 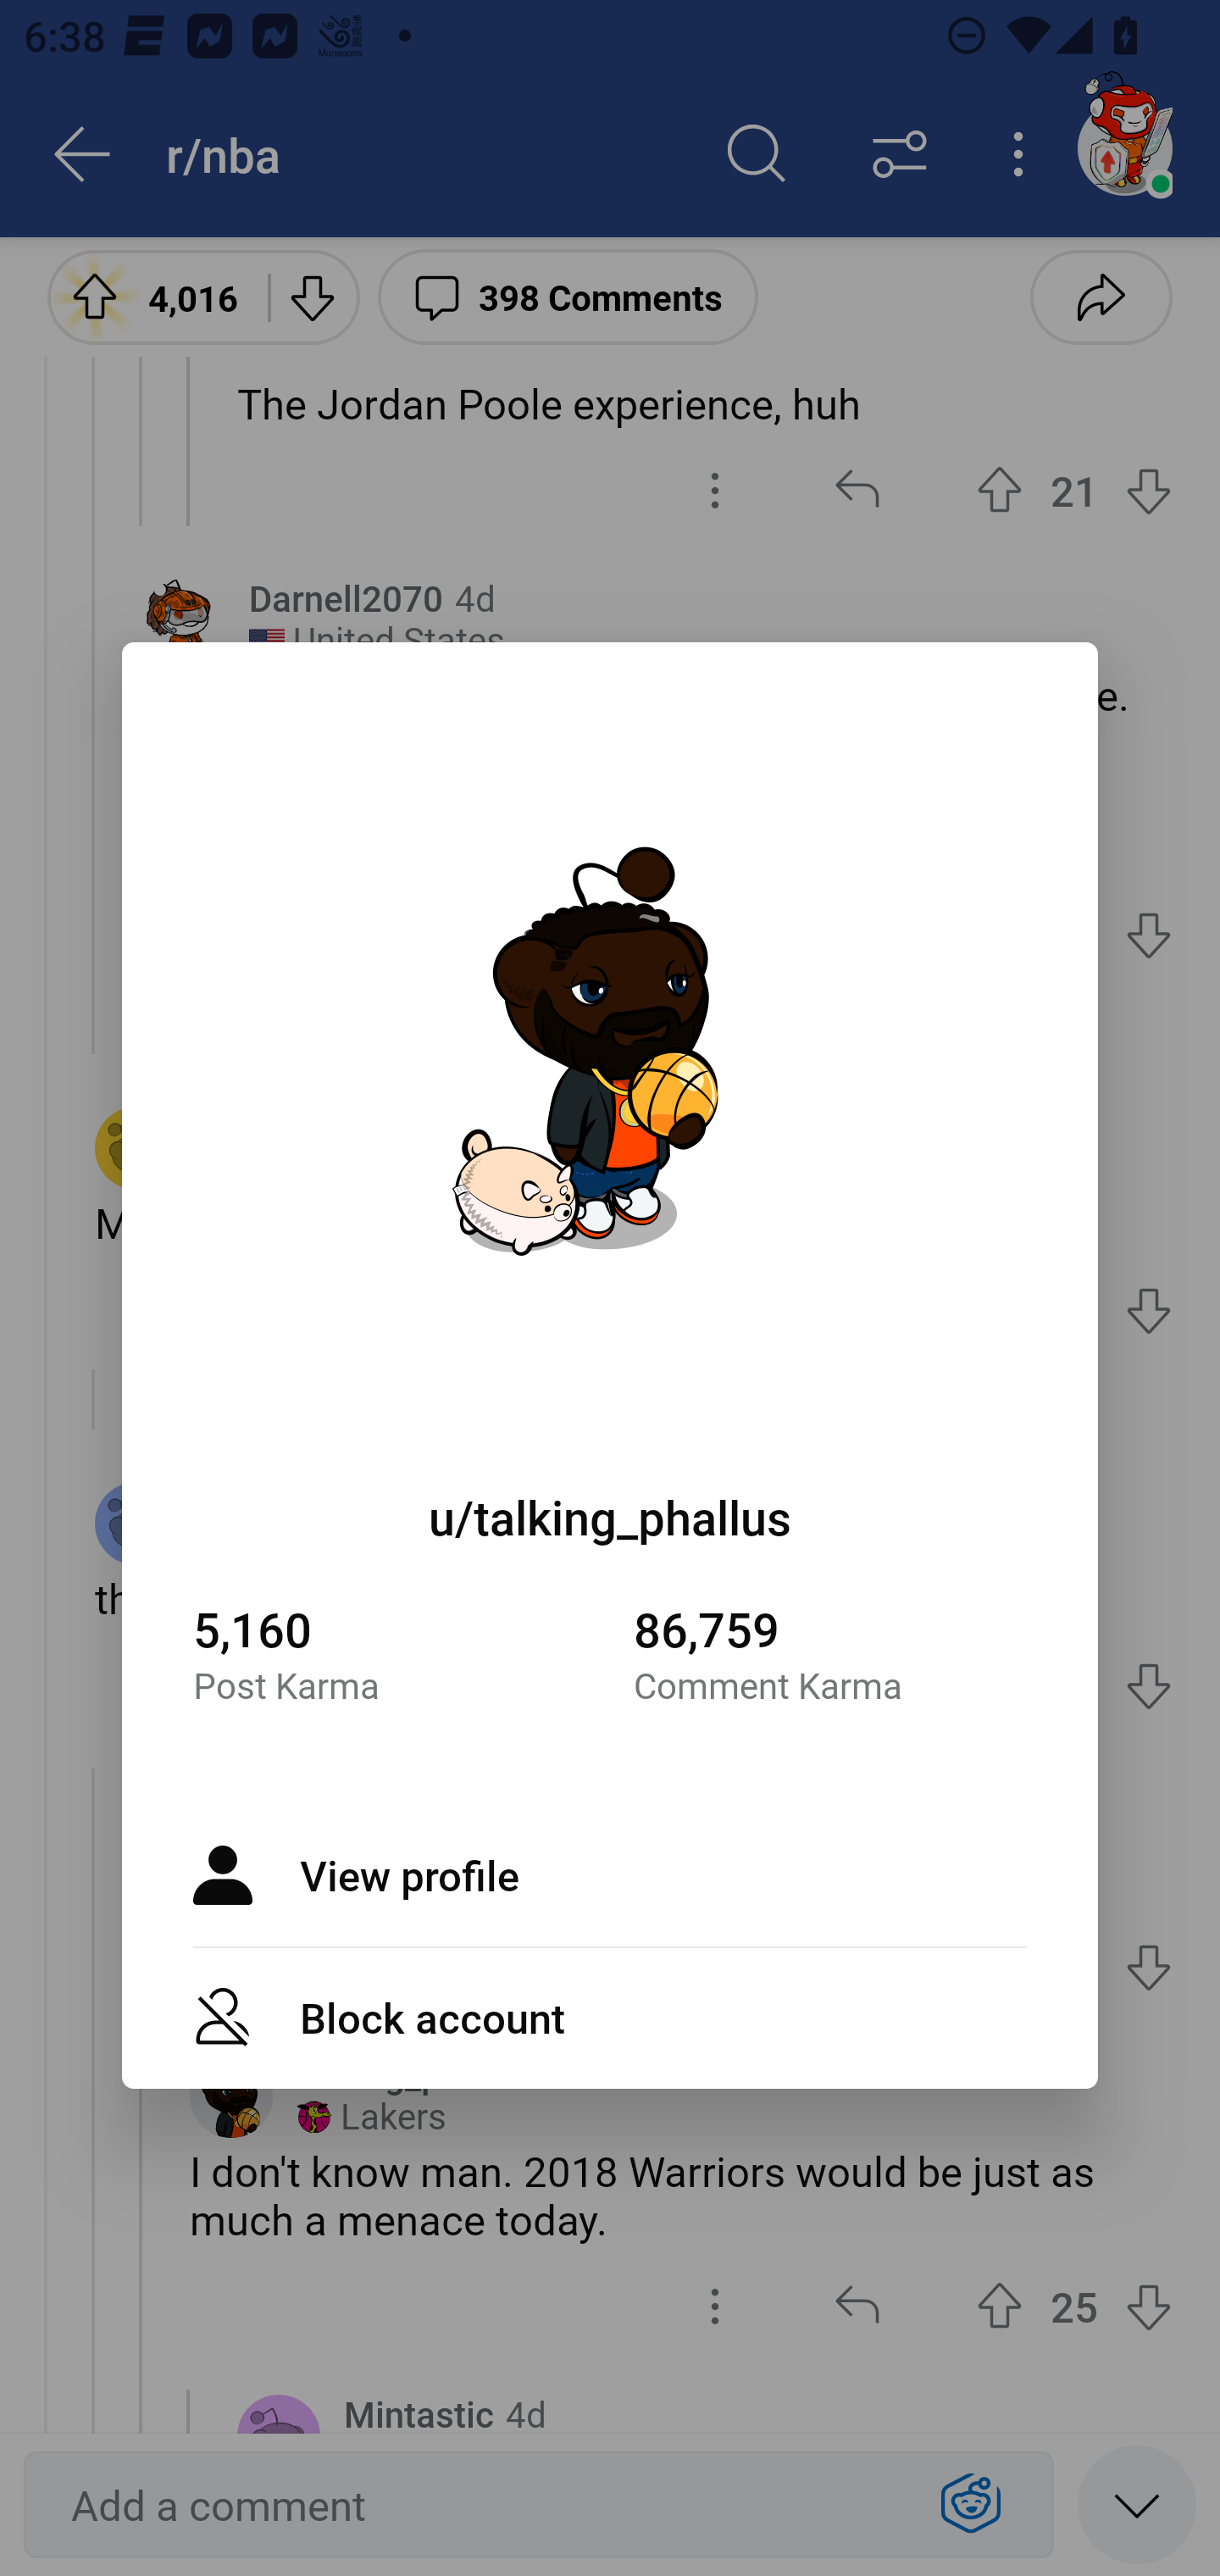 I want to click on View profile, so click(x=610, y=1875).